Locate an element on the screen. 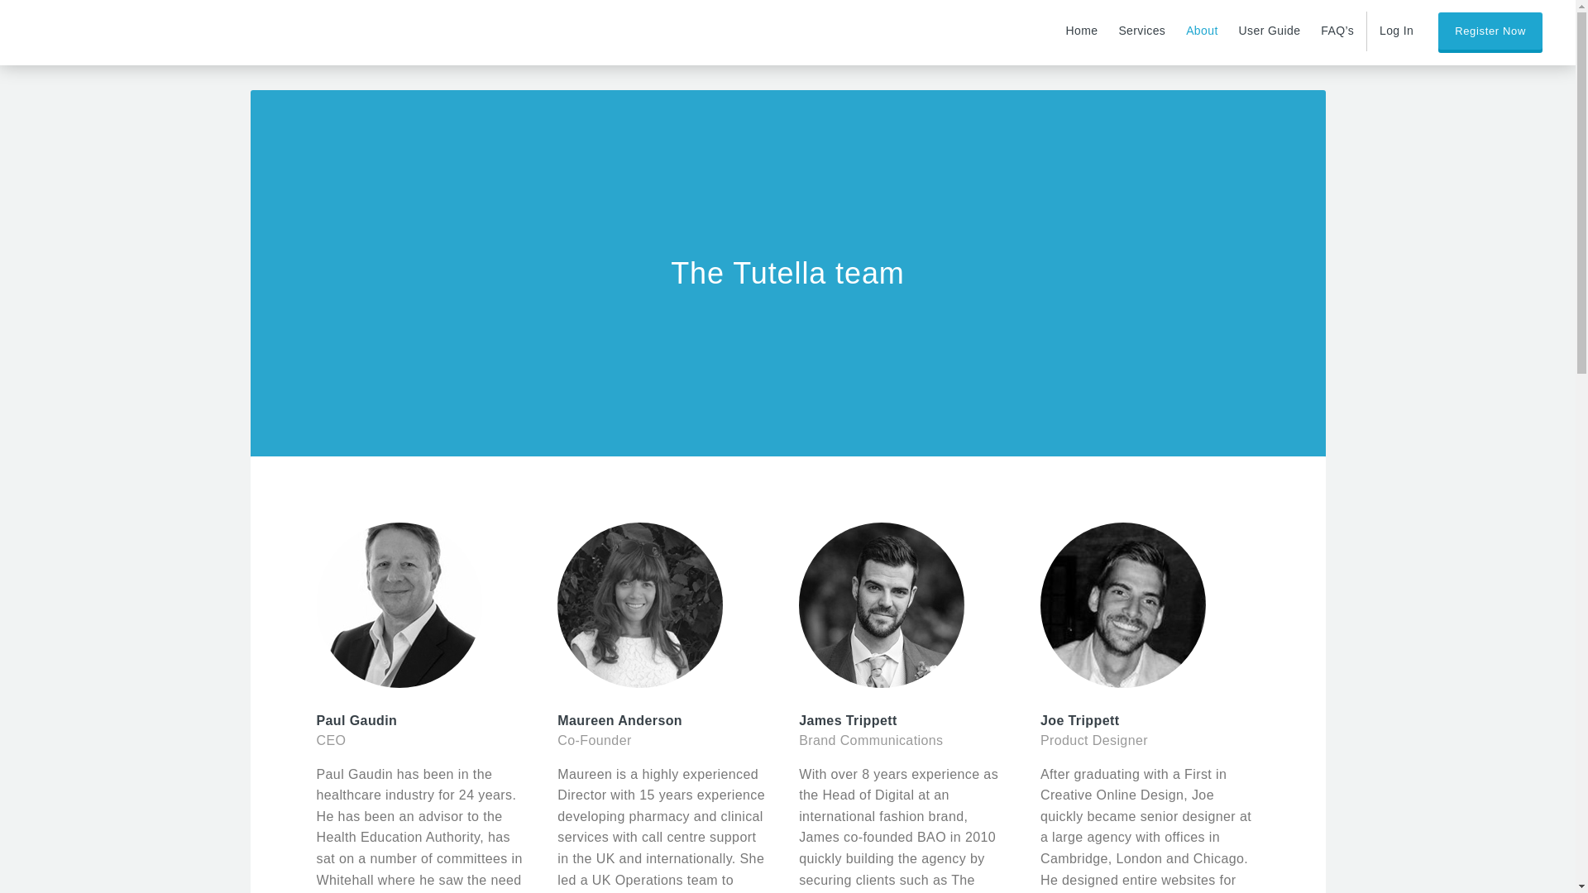 Image resolution: width=1588 pixels, height=893 pixels. Tutella is located at coordinates (68, 31).